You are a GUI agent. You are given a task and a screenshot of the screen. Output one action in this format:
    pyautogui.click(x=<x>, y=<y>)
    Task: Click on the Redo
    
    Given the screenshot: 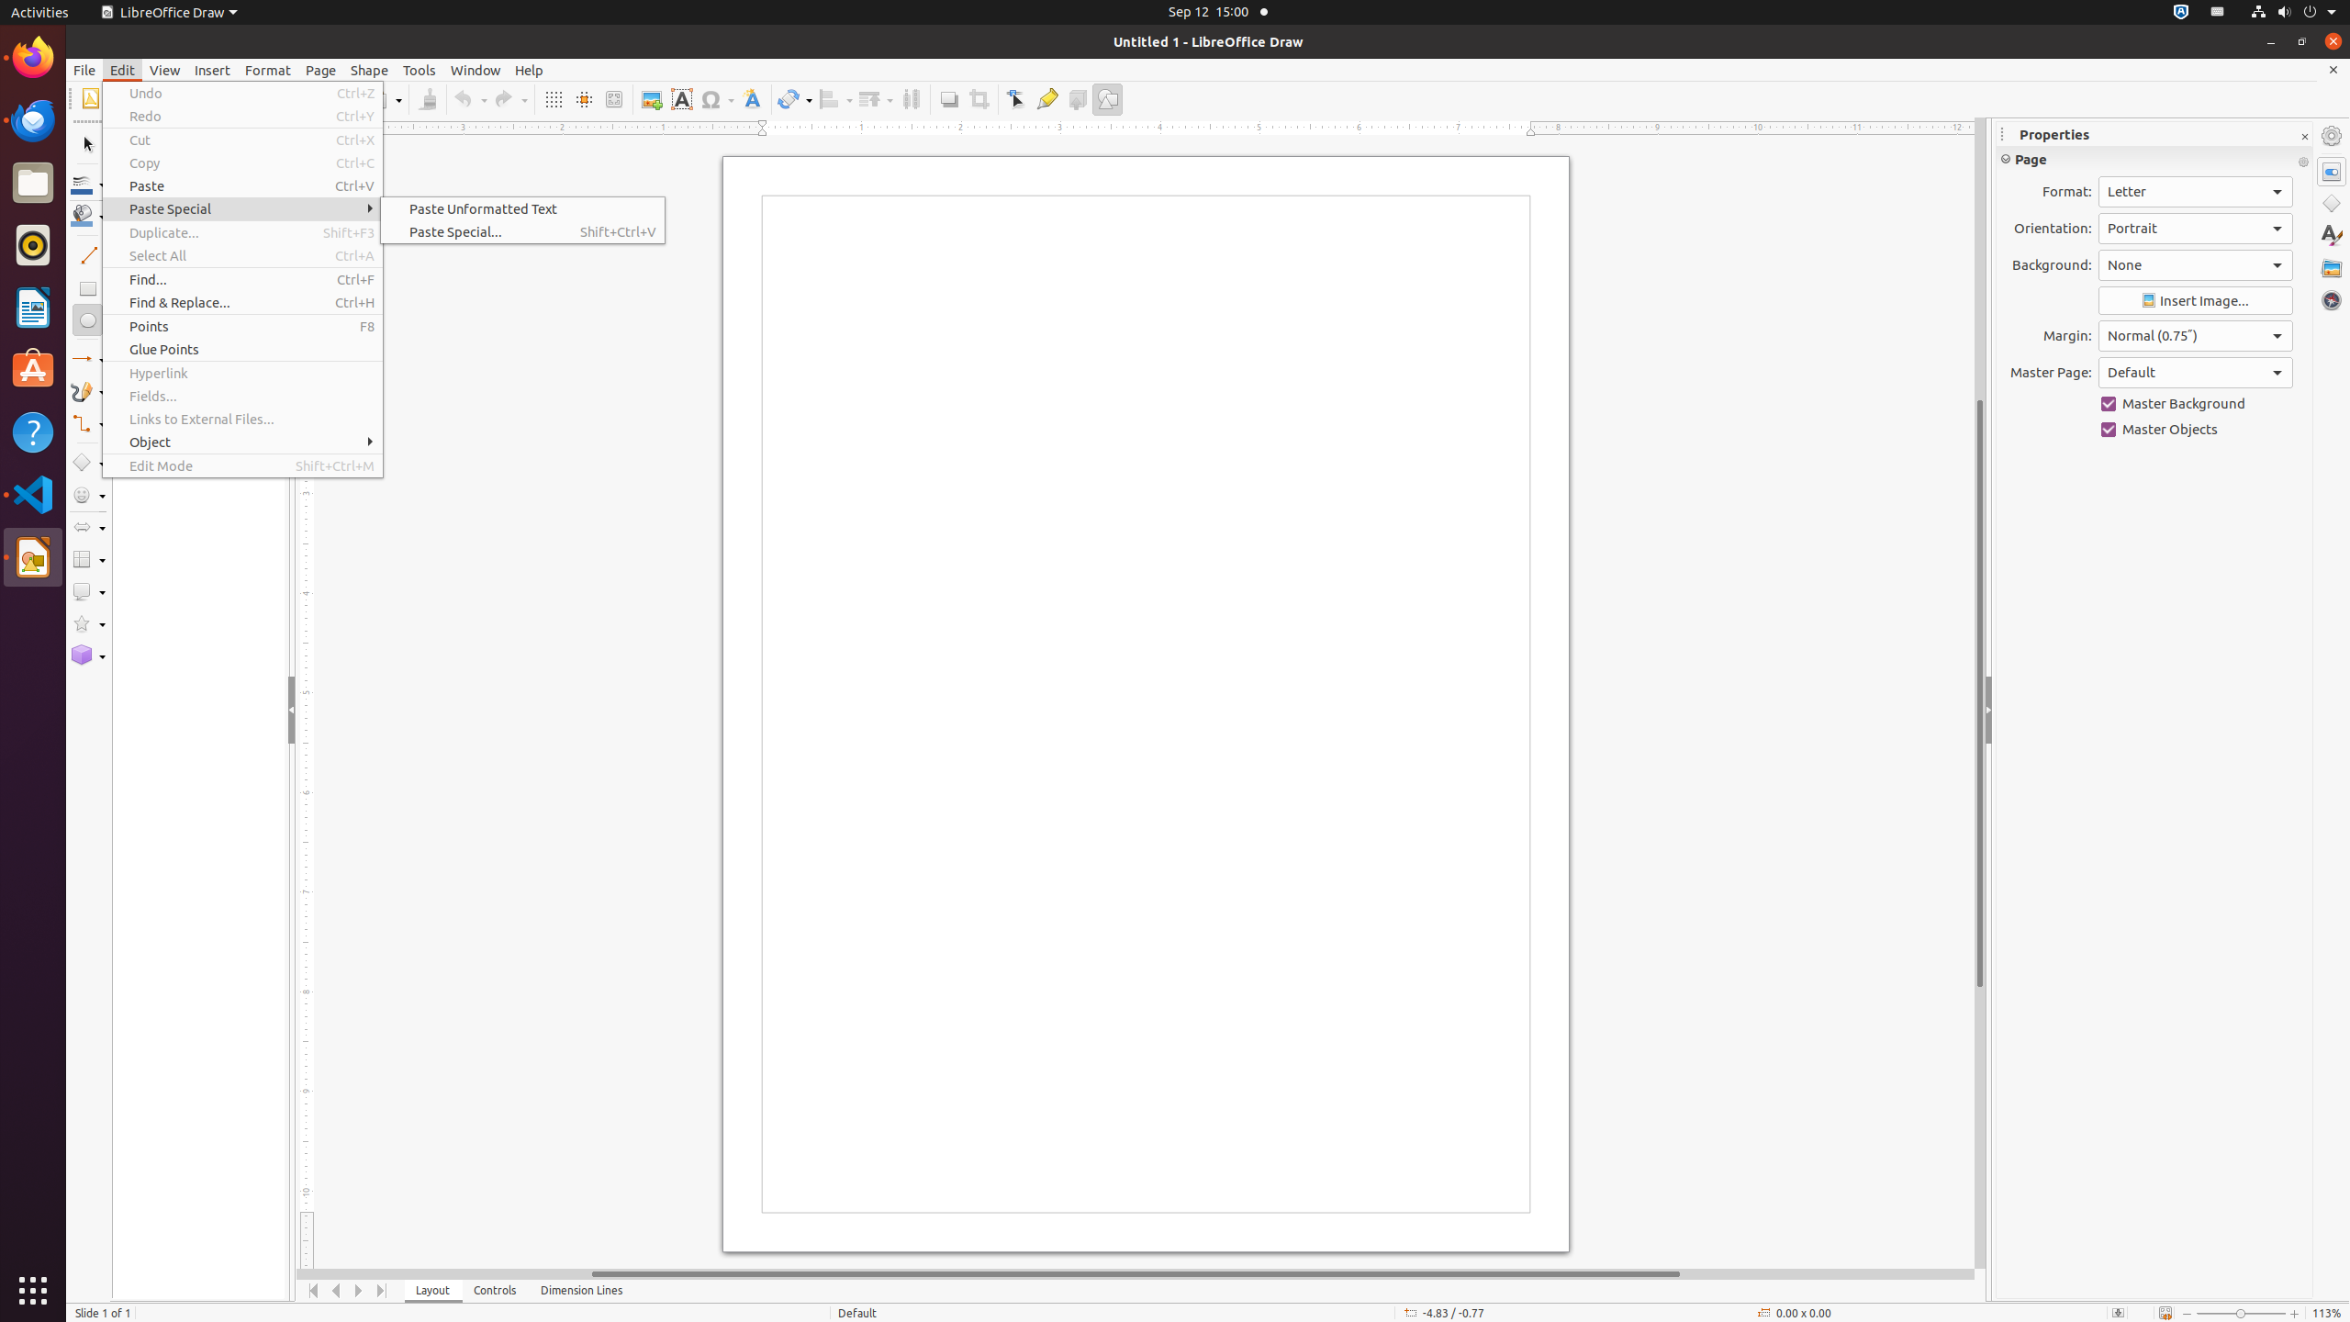 What is the action you would take?
    pyautogui.click(x=510, y=99)
    